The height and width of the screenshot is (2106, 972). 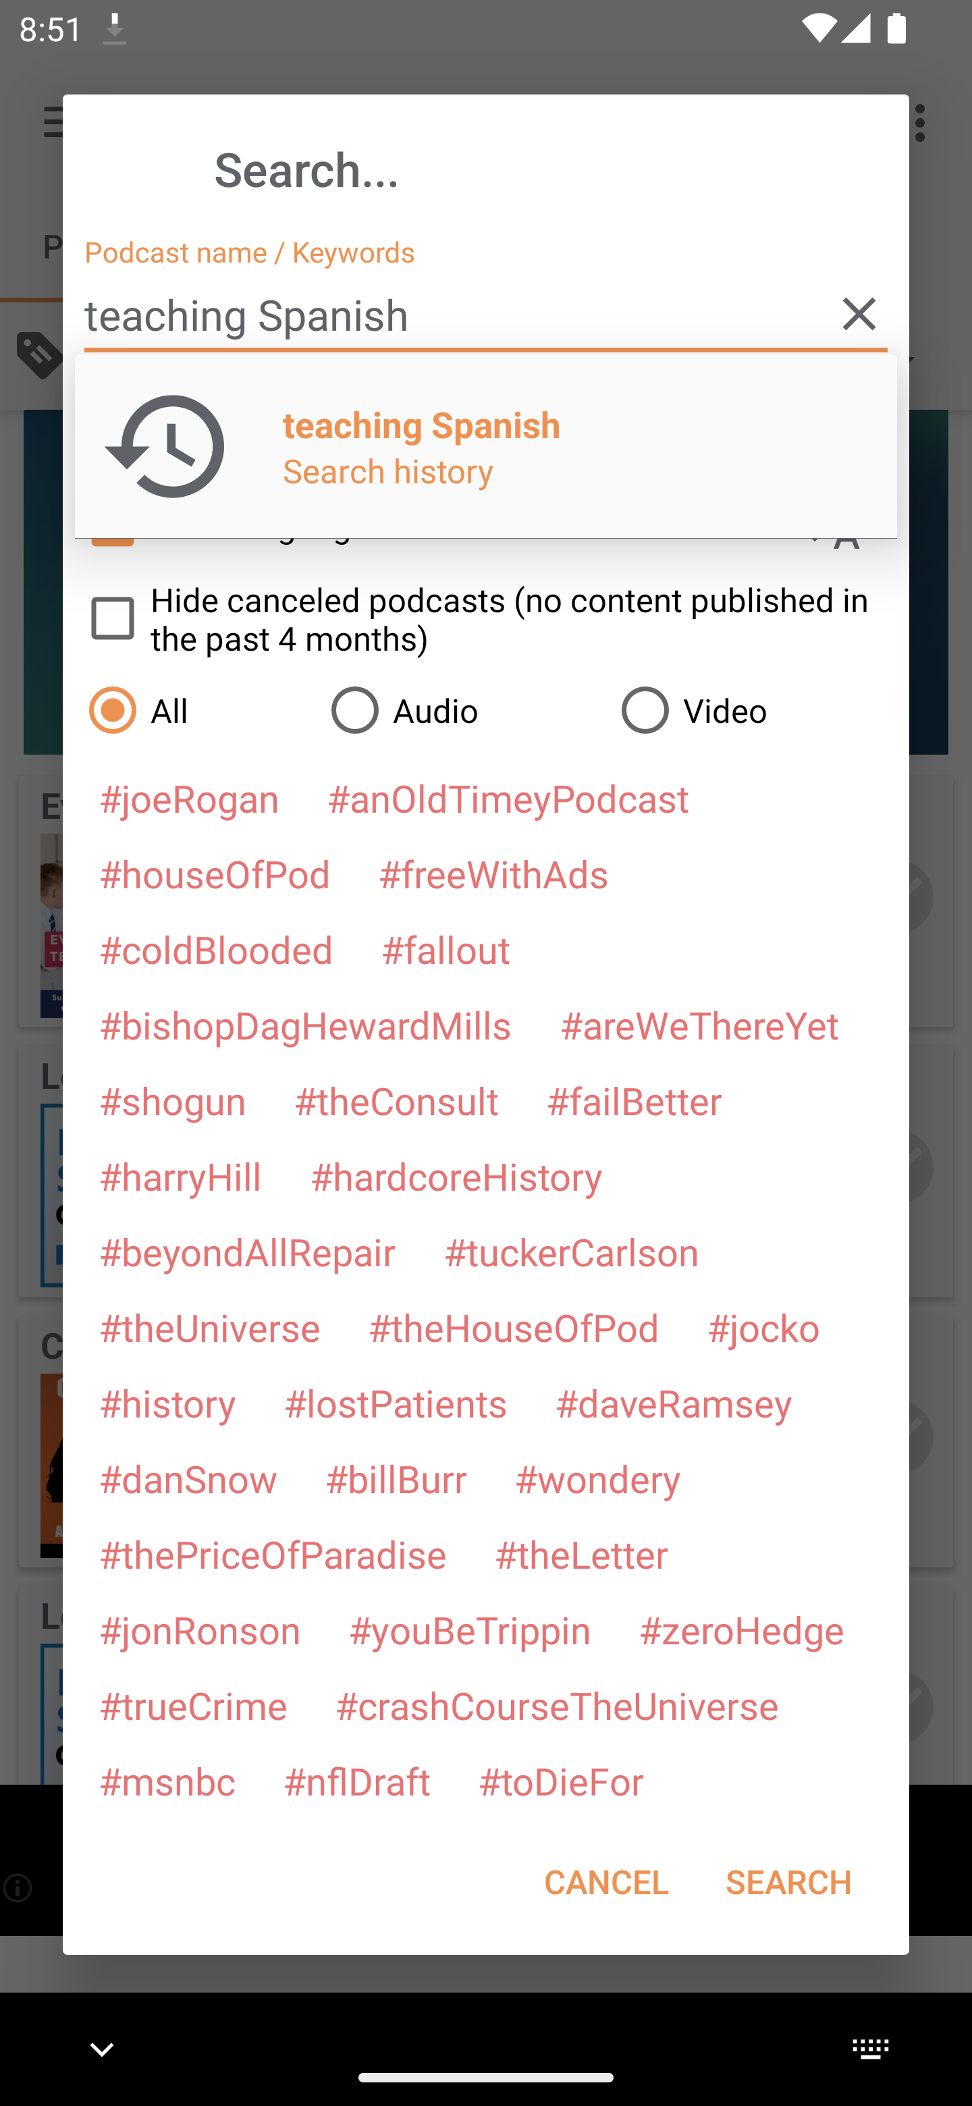 What do you see at coordinates (634, 1100) in the screenshot?
I see `#failBetter` at bounding box center [634, 1100].